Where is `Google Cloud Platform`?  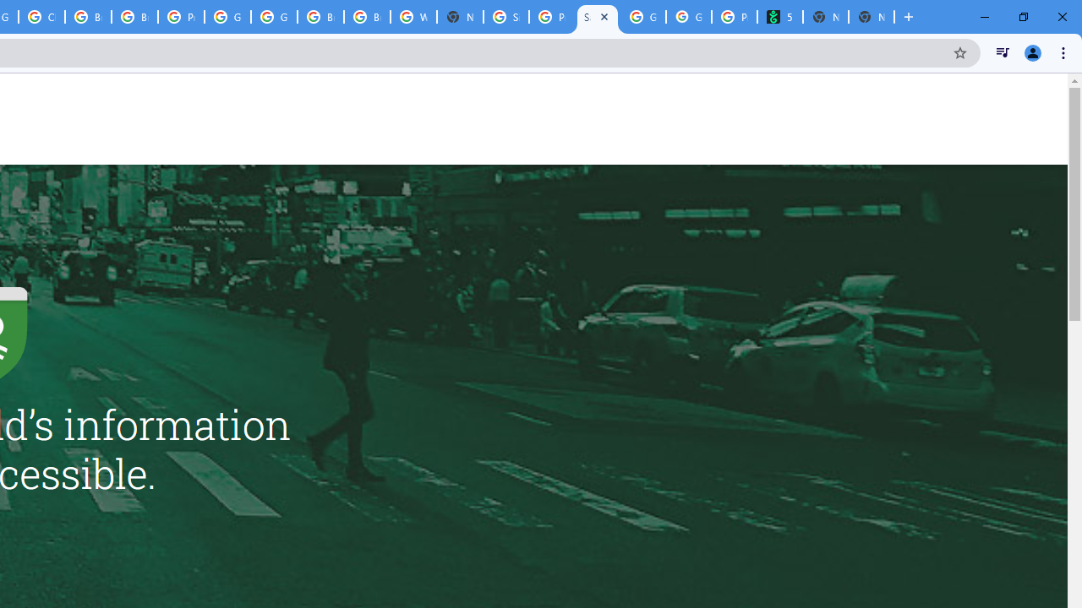
Google Cloud Platform is located at coordinates (274, 17).